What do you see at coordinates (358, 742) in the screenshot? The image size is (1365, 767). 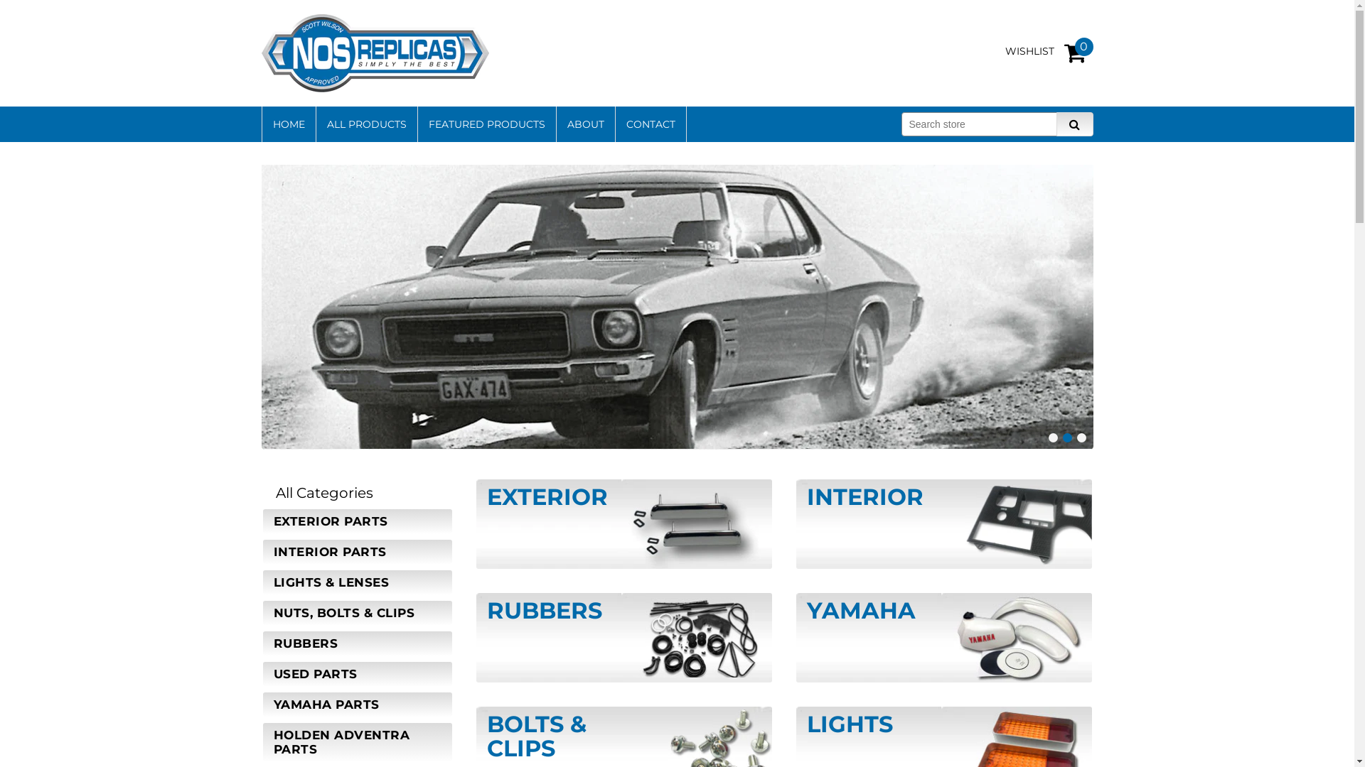 I see `HOLDEN ADVENTRA PARTS` at bounding box center [358, 742].